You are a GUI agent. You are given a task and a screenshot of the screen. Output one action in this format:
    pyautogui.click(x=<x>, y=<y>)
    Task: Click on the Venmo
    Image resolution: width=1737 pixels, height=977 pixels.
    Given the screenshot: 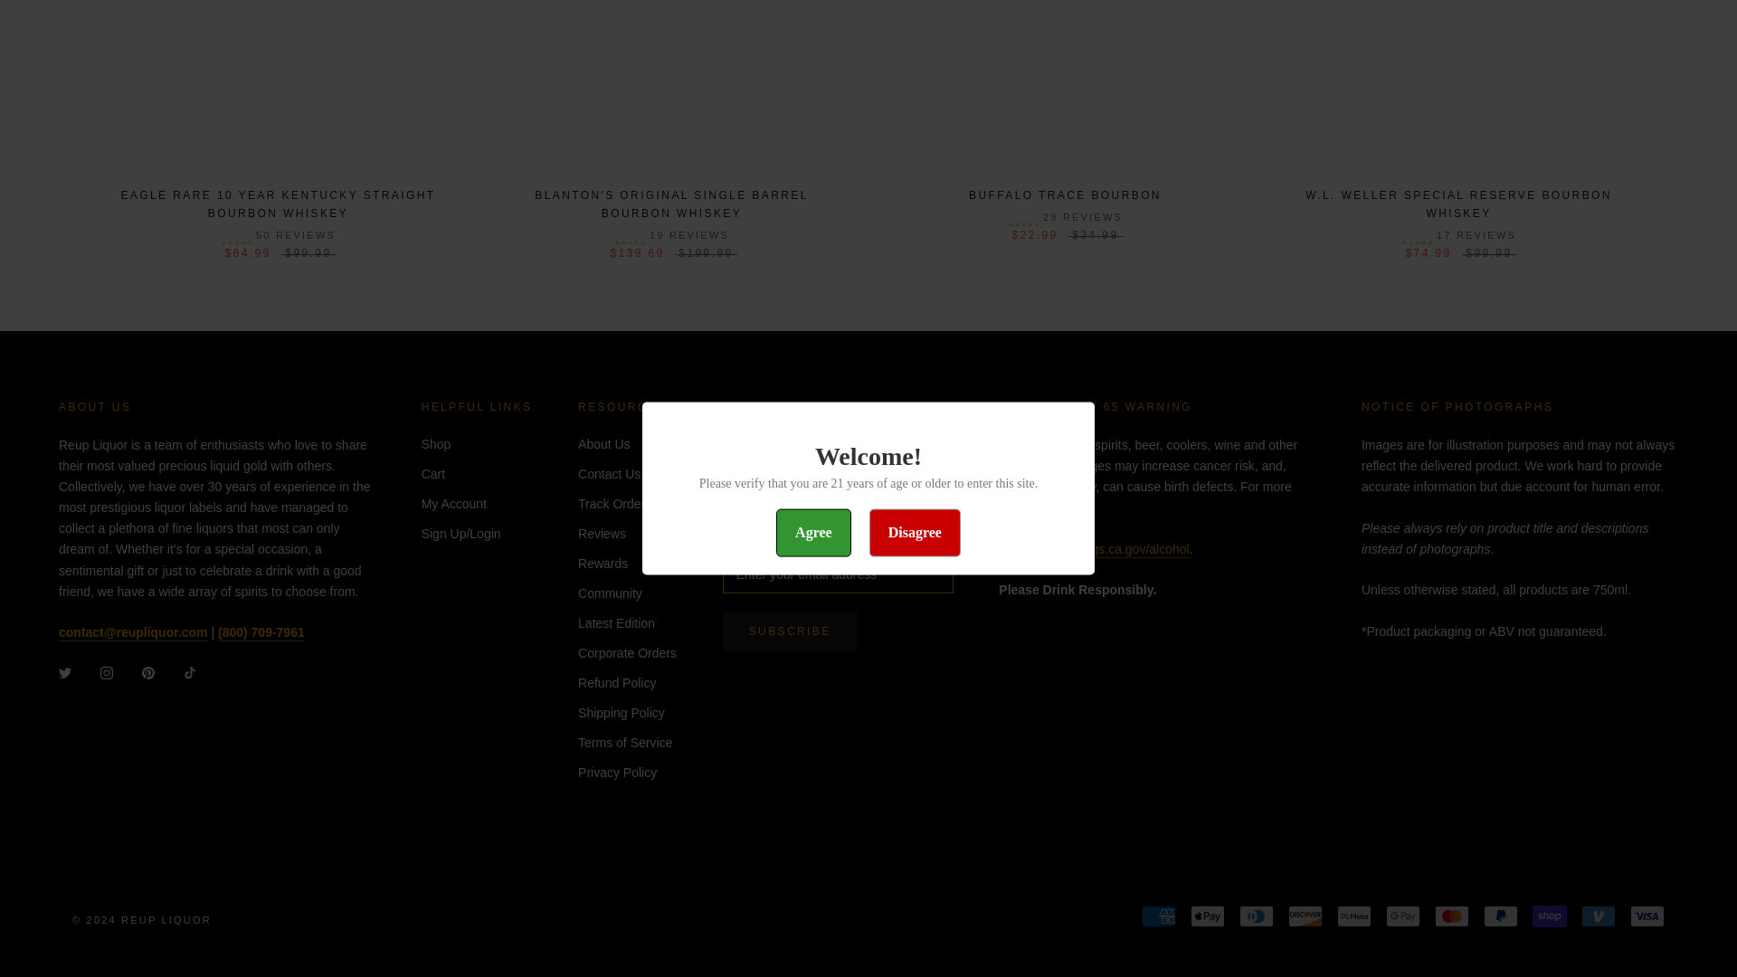 What is the action you would take?
    pyautogui.click(x=1598, y=915)
    